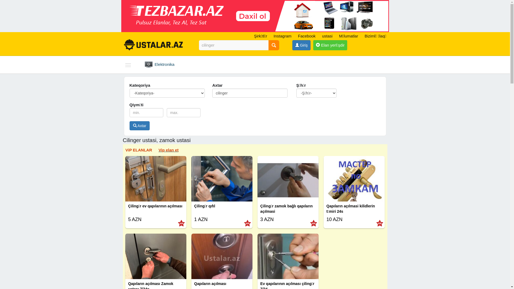  Describe the element at coordinates (255, 16) in the screenshot. I see `Elanlar sayti, Pulsuz Elanlar alqi satqi sayti` at that location.